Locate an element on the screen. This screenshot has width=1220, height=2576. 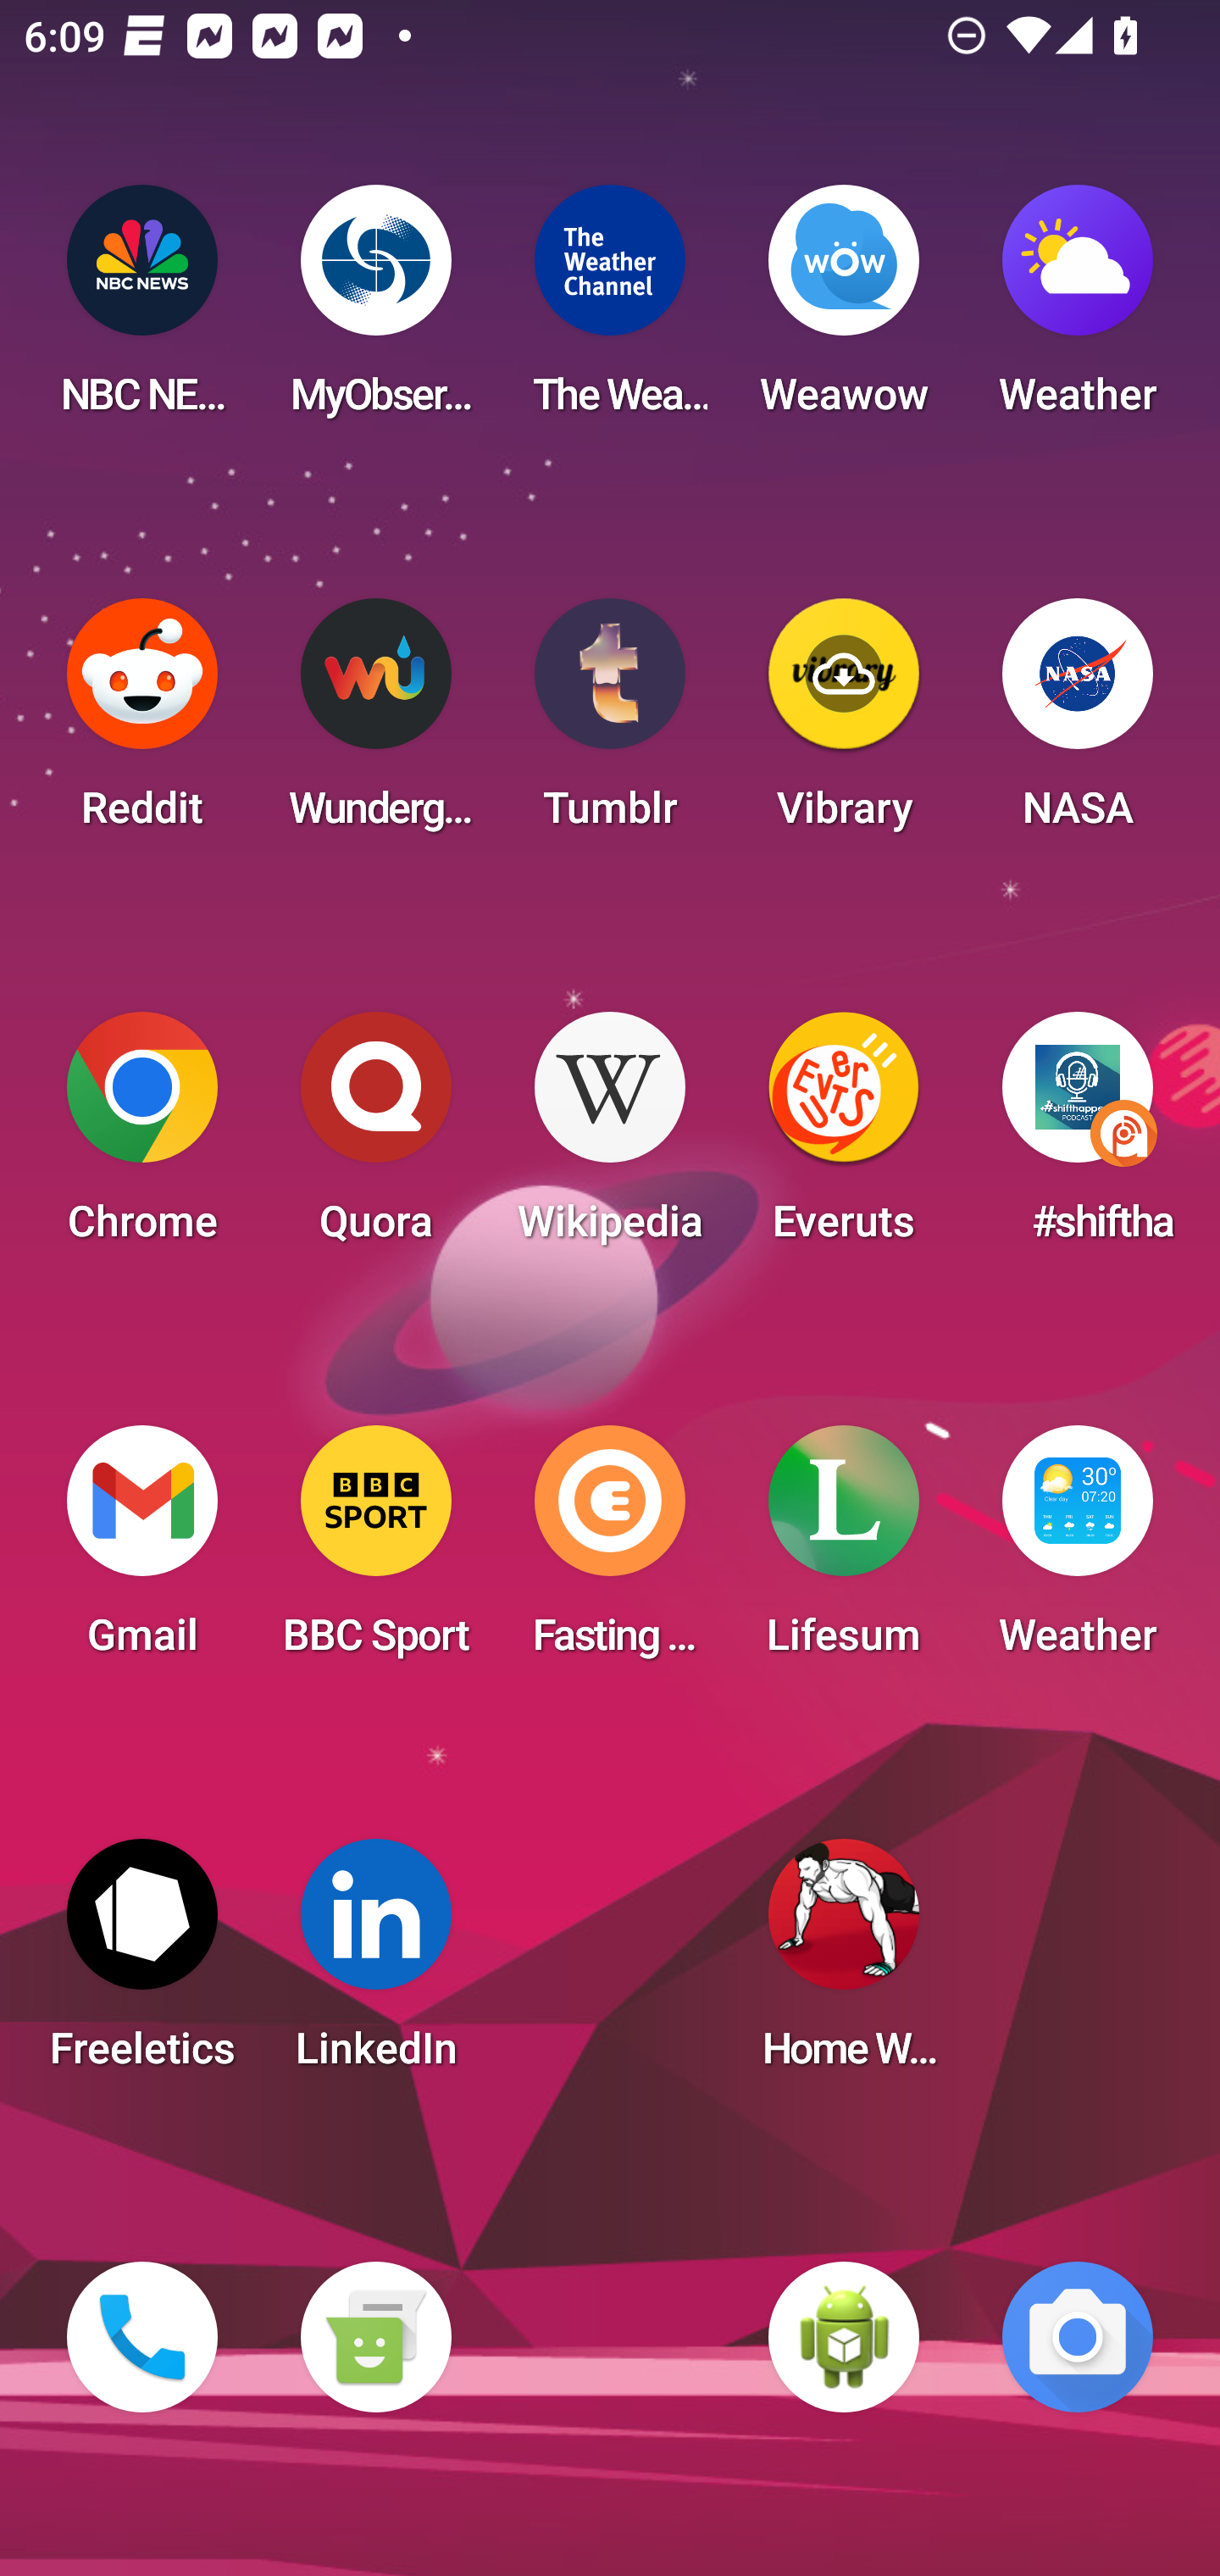
Wikipedia is located at coordinates (610, 1137).